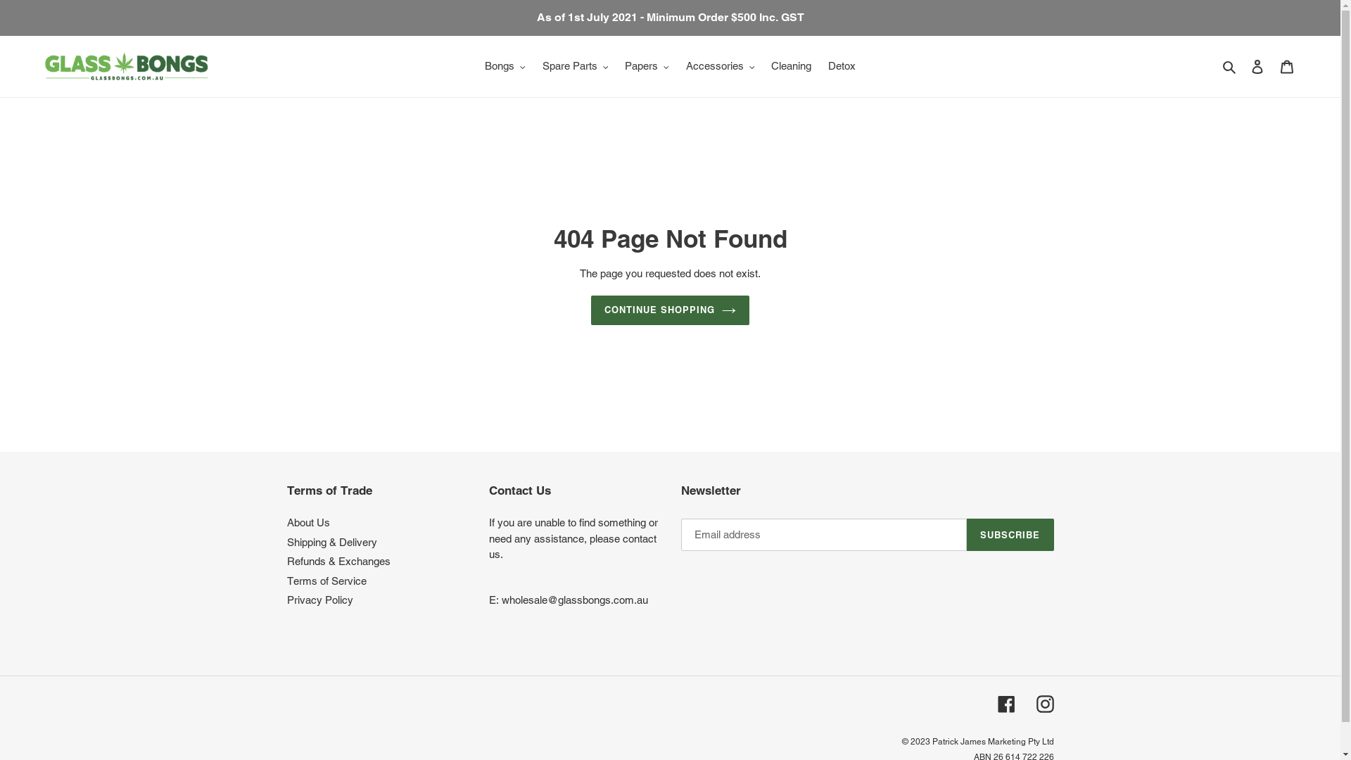 Image resolution: width=1351 pixels, height=760 pixels. I want to click on Terms of Service, so click(326, 581).